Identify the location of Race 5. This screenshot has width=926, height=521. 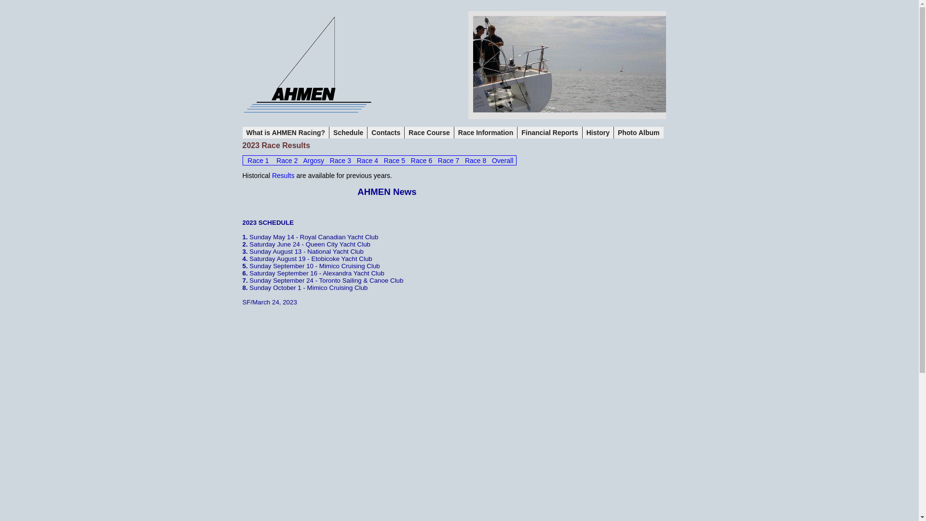
(395, 161).